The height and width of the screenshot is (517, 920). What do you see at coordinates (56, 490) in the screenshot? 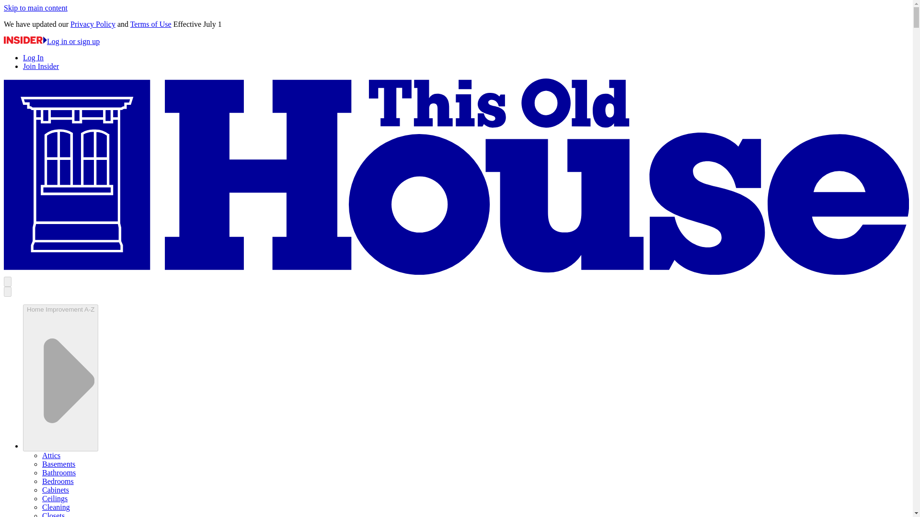
I see `Cabinets` at bounding box center [56, 490].